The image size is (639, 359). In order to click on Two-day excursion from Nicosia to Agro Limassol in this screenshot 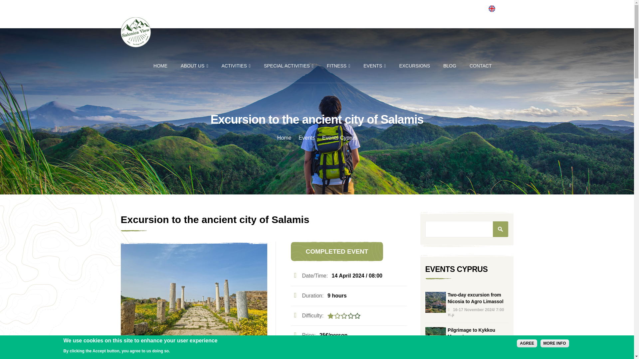, I will do `click(436, 302)`.